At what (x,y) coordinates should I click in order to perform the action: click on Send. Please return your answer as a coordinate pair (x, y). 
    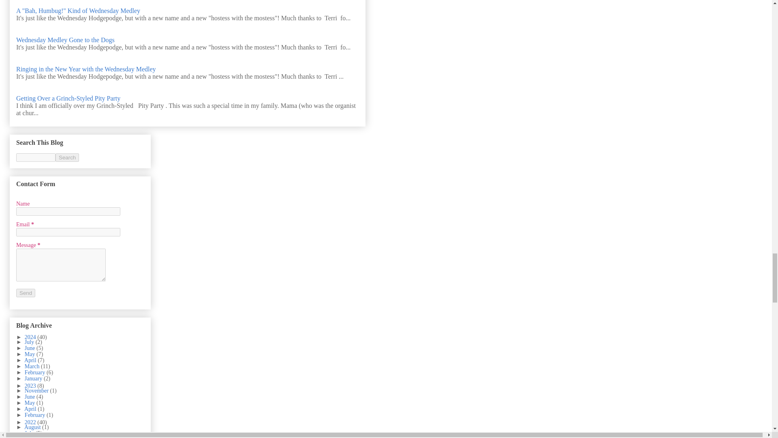
    Looking at the image, I should click on (26, 293).